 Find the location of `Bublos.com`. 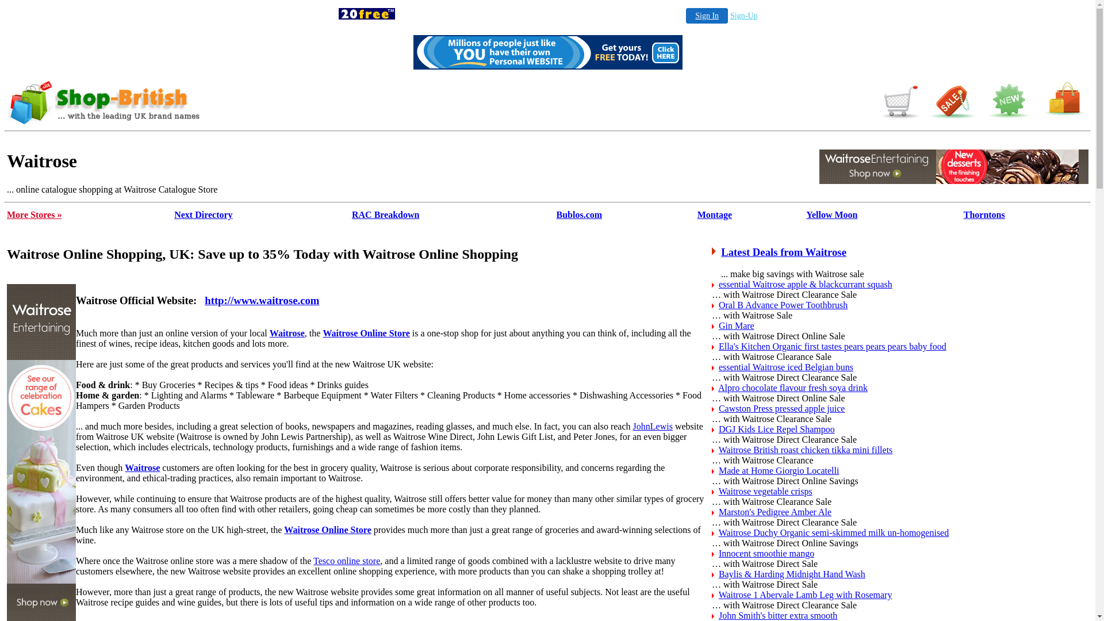

Bublos.com is located at coordinates (580, 215).